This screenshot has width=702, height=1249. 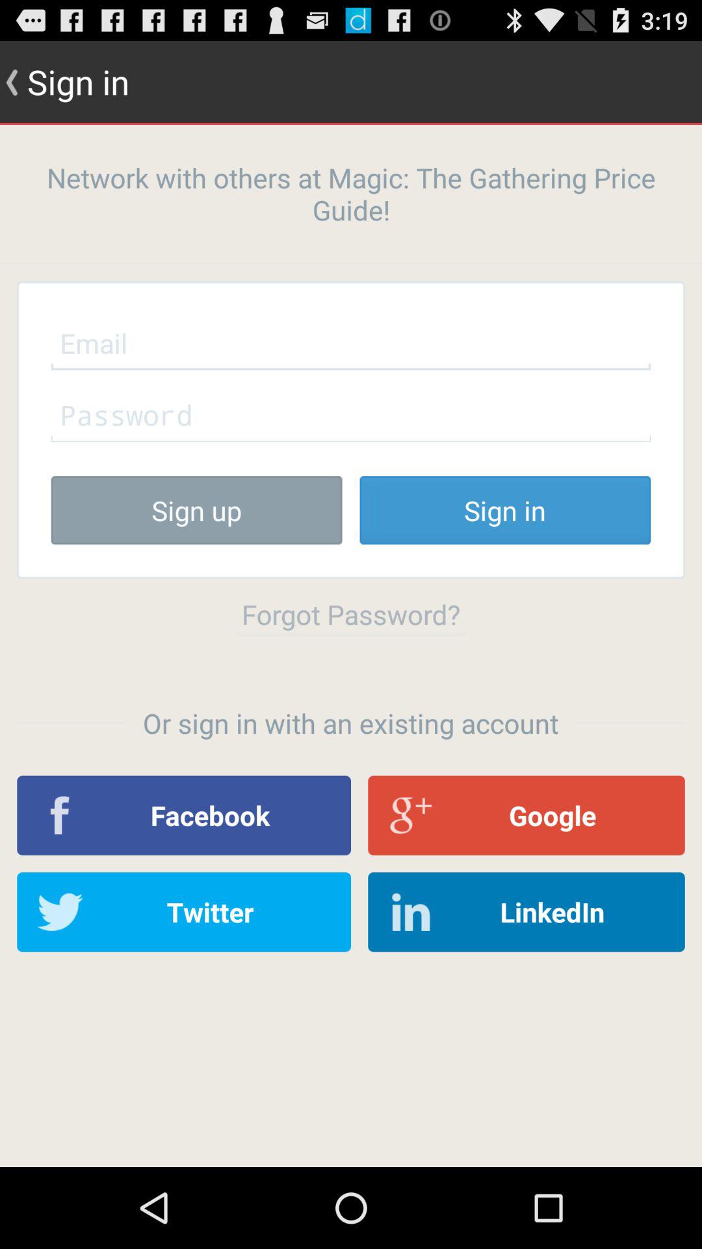 I want to click on enter password, so click(x=351, y=414).